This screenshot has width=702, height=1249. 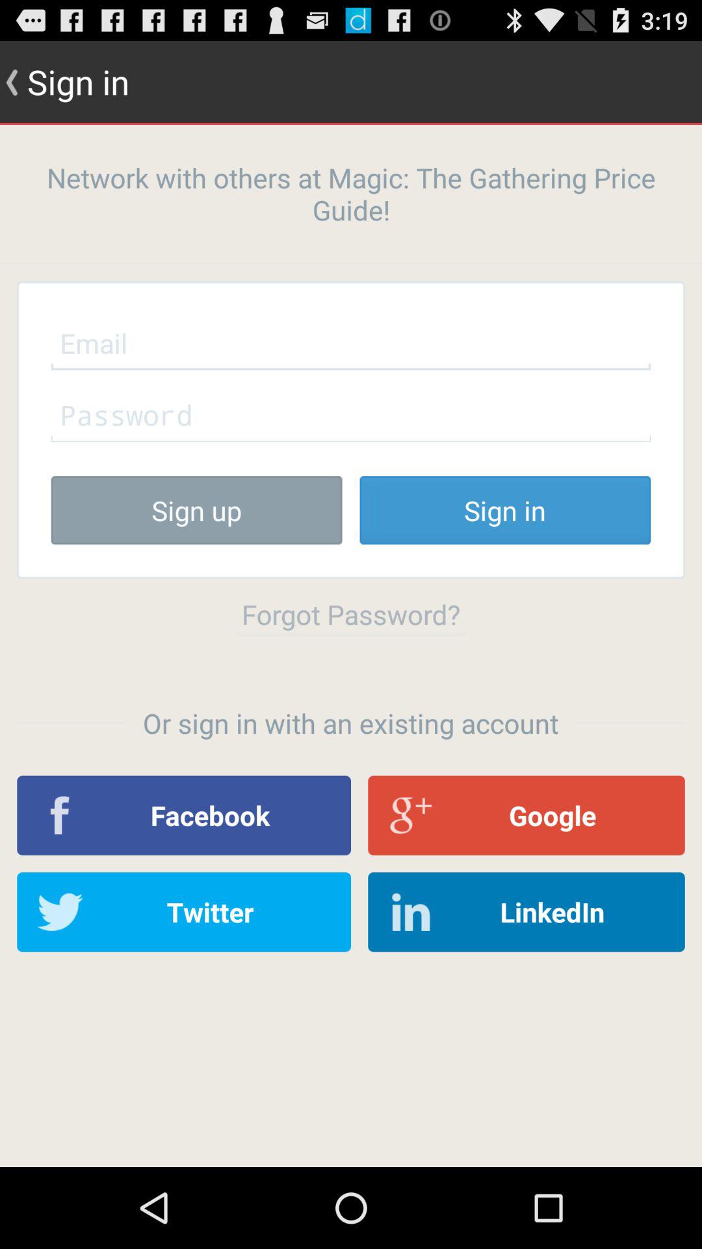 I want to click on enter password, so click(x=351, y=414).